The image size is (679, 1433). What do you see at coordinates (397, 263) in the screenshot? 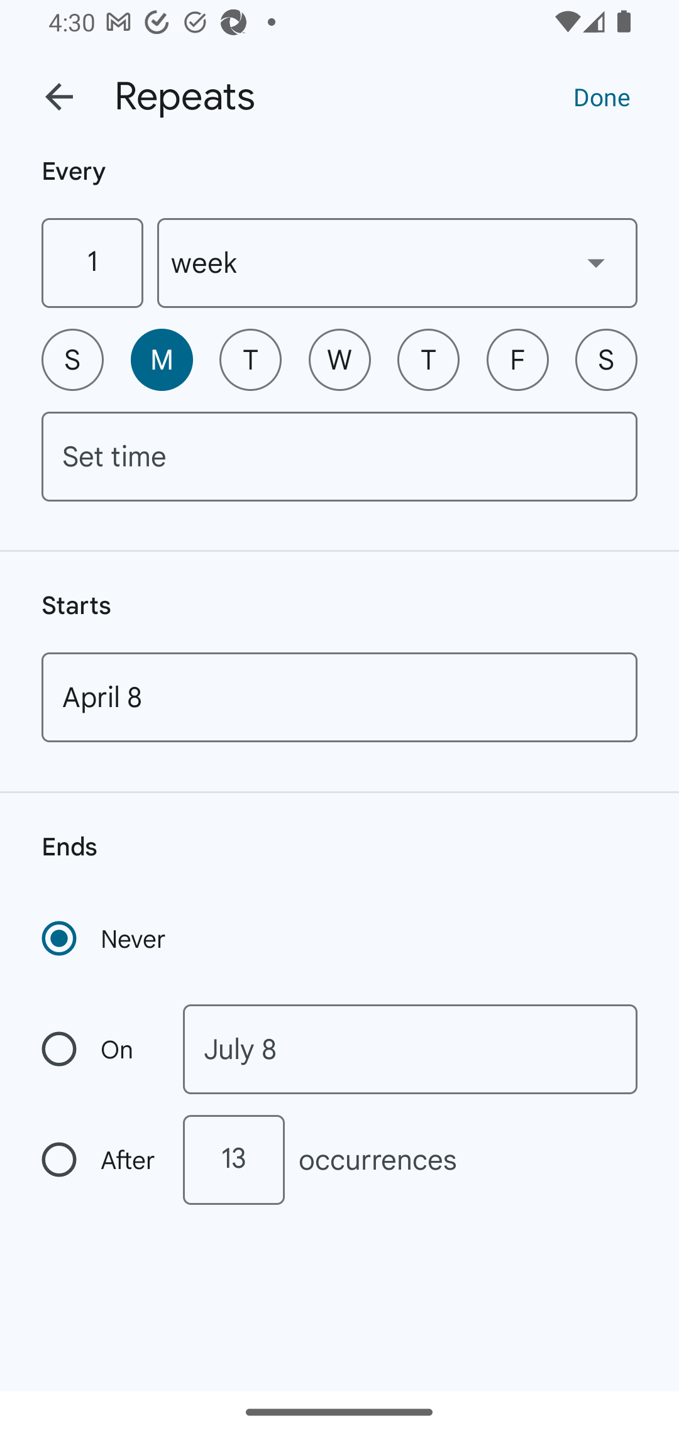
I see `week` at bounding box center [397, 263].